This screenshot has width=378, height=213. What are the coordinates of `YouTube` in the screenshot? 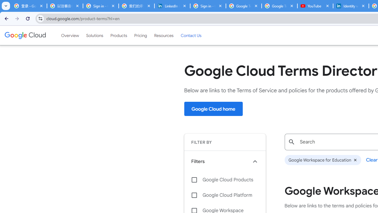 It's located at (315, 6).